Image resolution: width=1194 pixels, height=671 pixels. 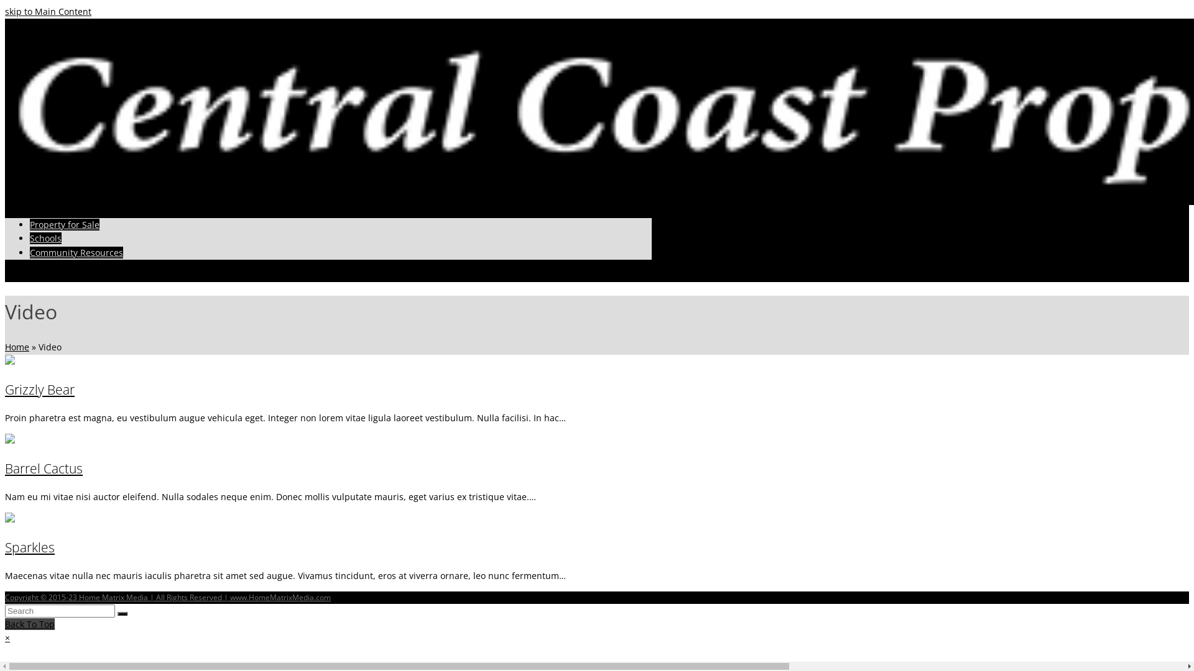 What do you see at coordinates (49, 11) in the screenshot?
I see `skip to Main Content` at bounding box center [49, 11].